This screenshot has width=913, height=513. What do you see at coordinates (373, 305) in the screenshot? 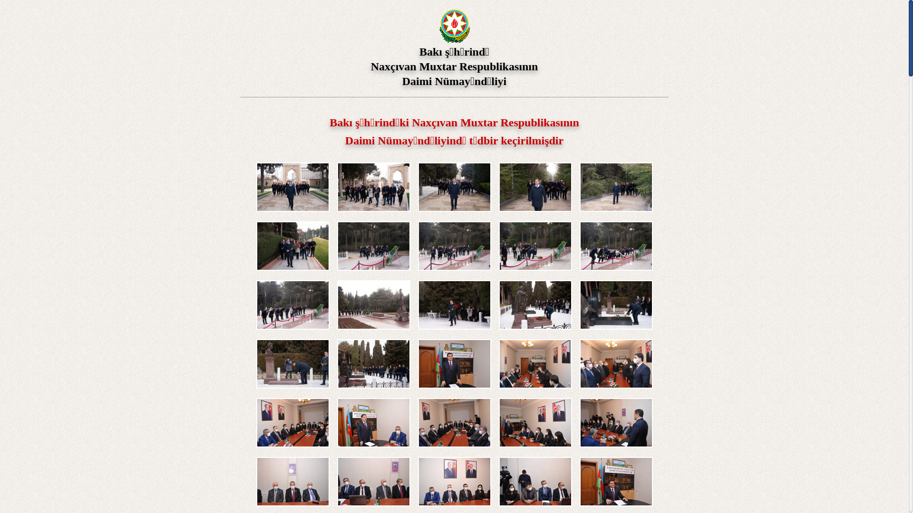
I see `Click to enlarge` at bounding box center [373, 305].